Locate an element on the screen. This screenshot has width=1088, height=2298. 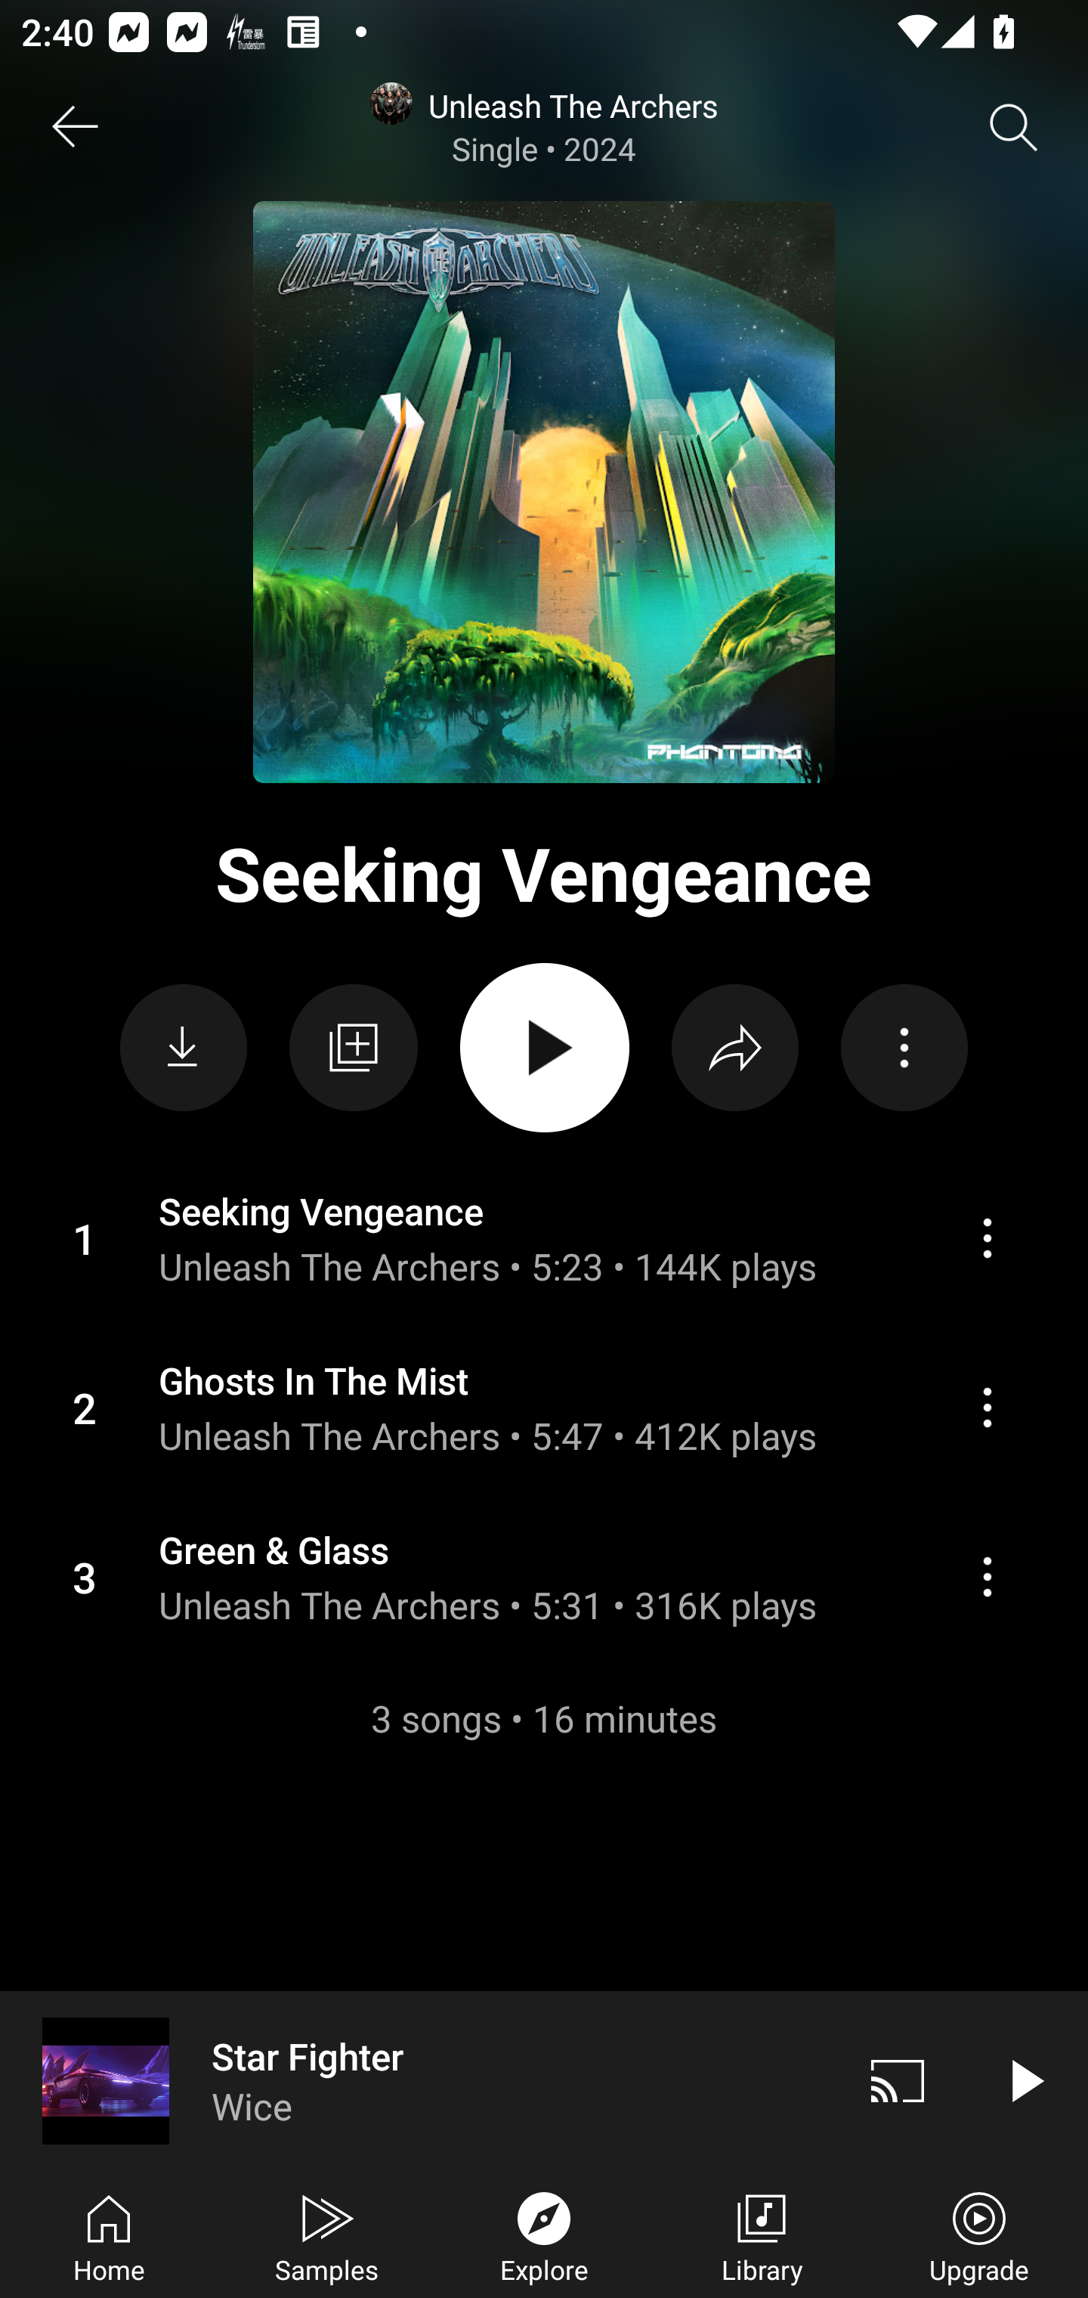
Back is located at coordinates (74, 127).